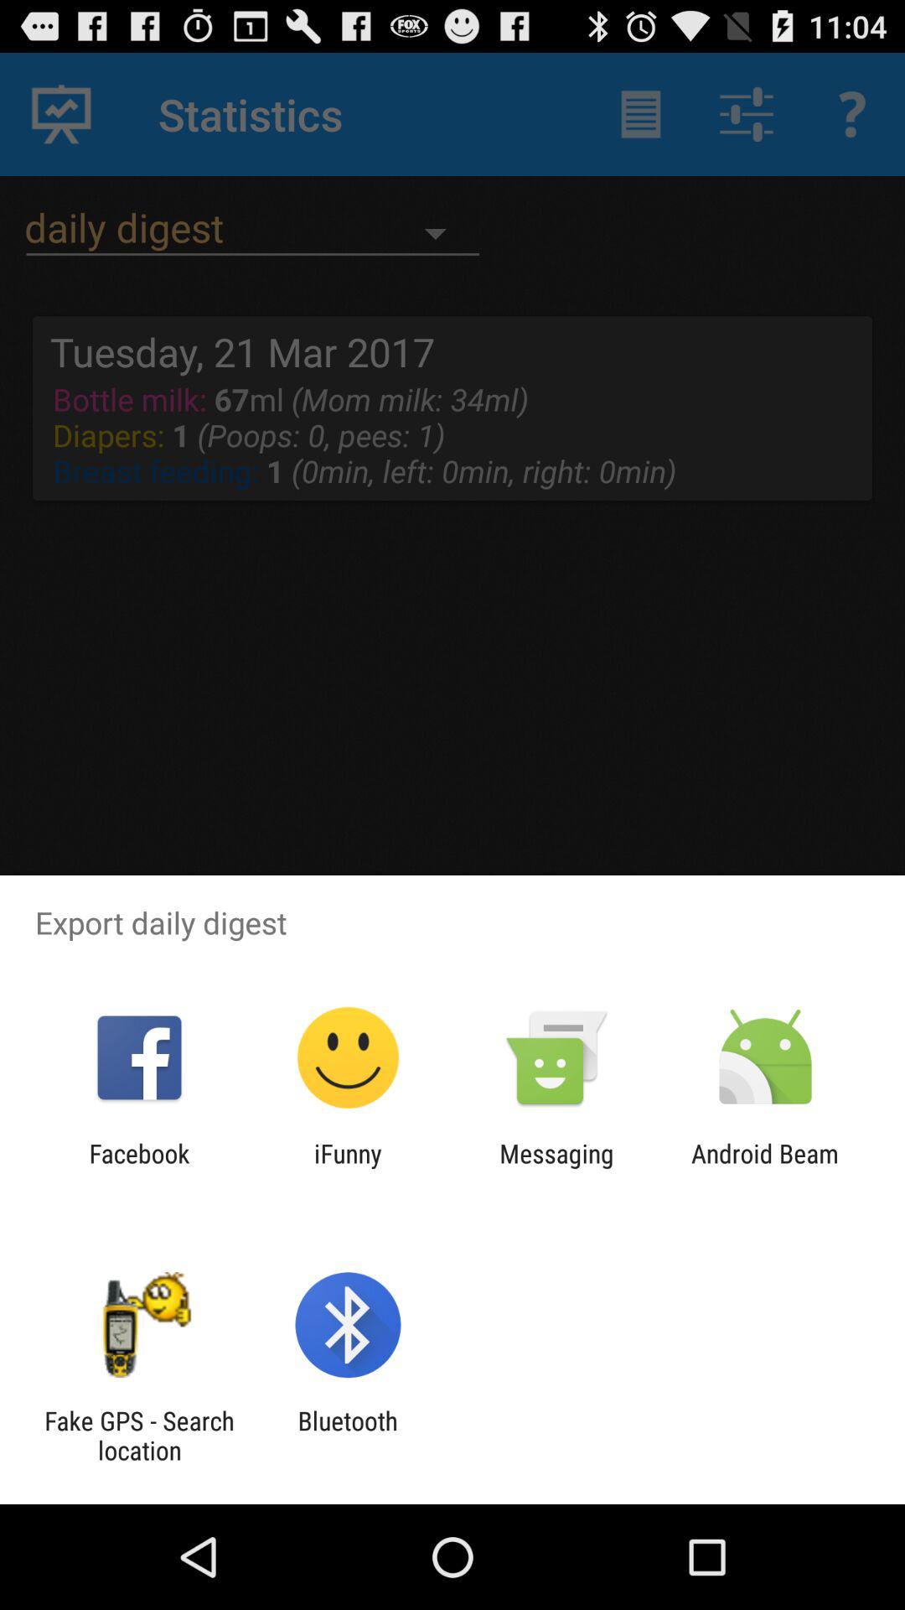 The image size is (905, 1610). I want to click on click icon next to the messaging item, so click(765, 1168).